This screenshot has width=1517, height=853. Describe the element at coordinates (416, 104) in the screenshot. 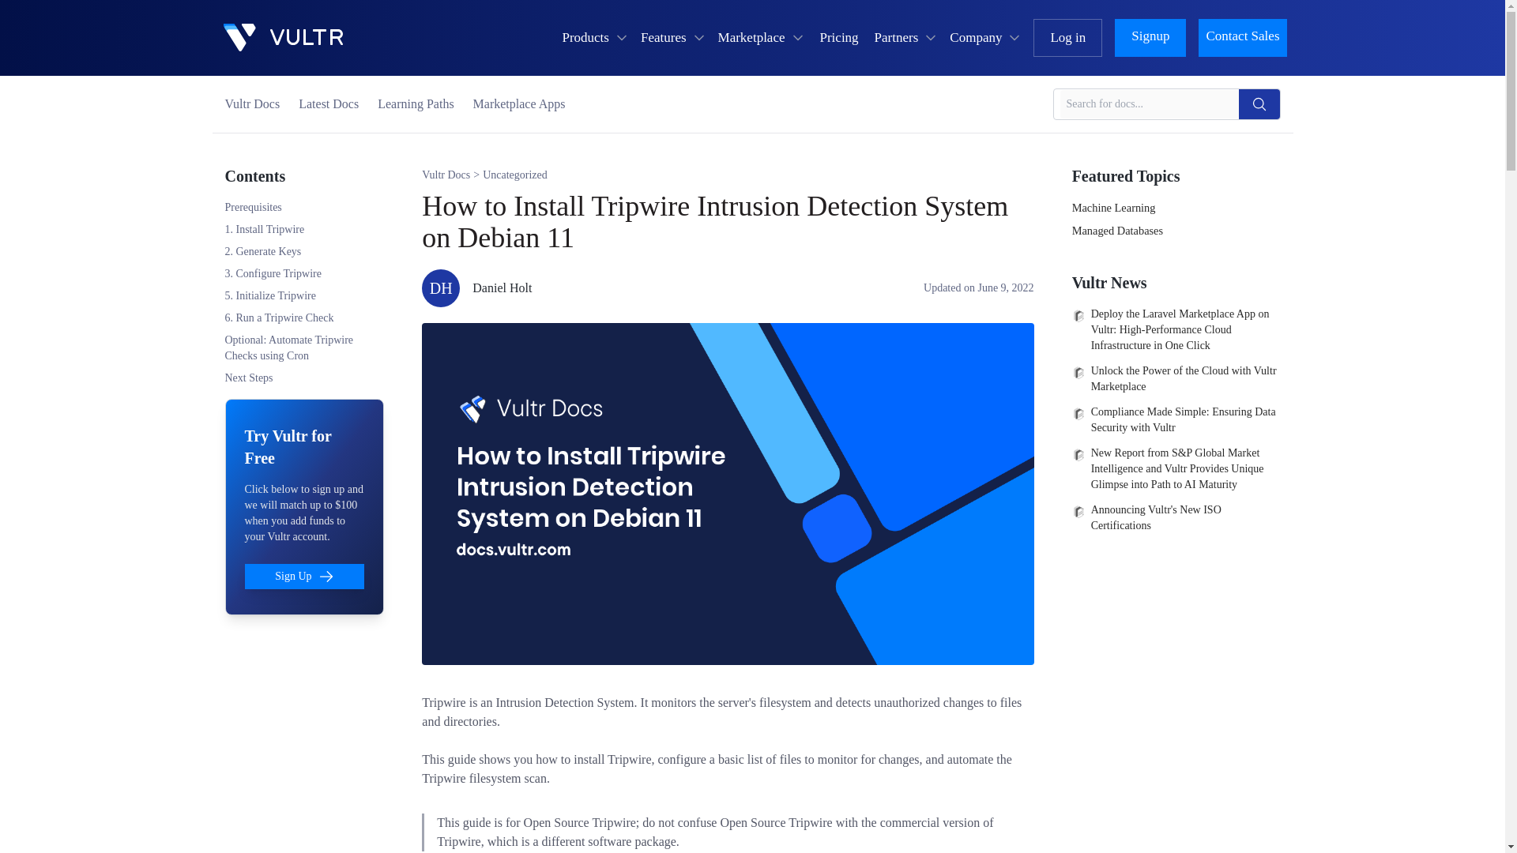

I see `Learning Paths` at that location.